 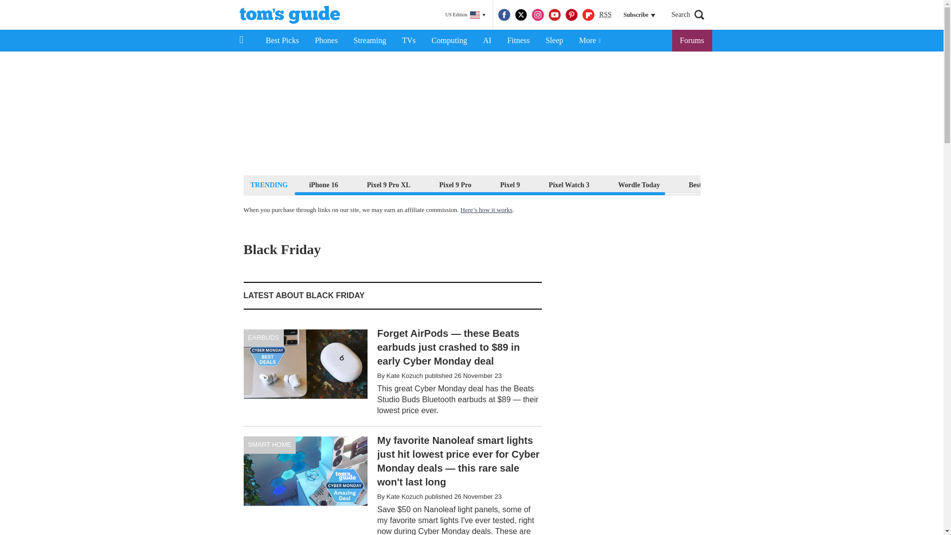 I want to click on AI, so click(x=487, y=41).